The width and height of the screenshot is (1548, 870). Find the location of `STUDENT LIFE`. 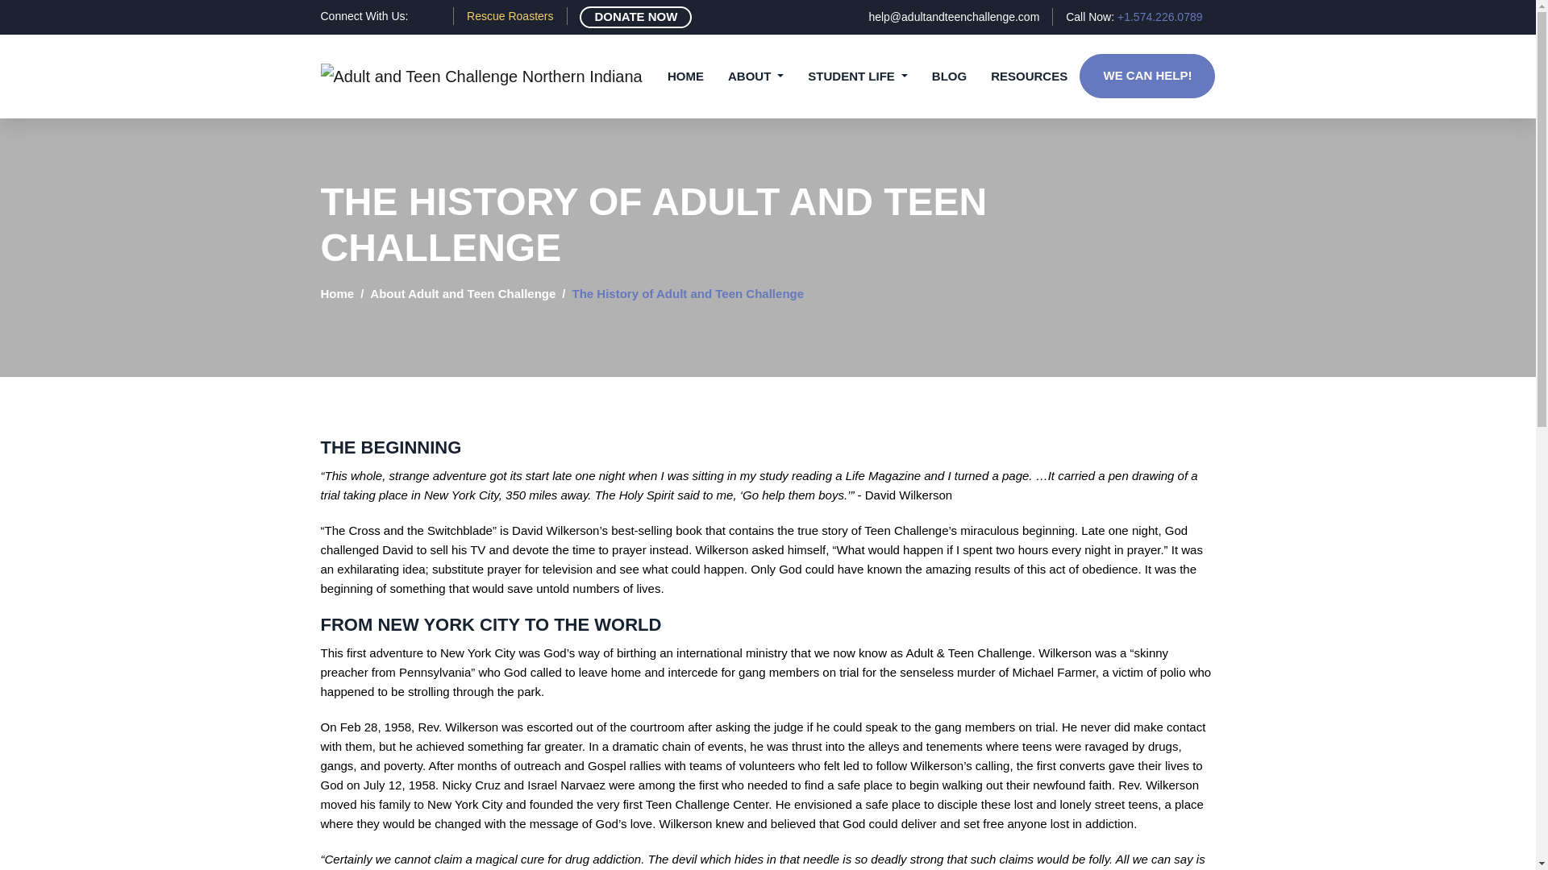

STUDENT LIFE is located at coordinates (857, 76).